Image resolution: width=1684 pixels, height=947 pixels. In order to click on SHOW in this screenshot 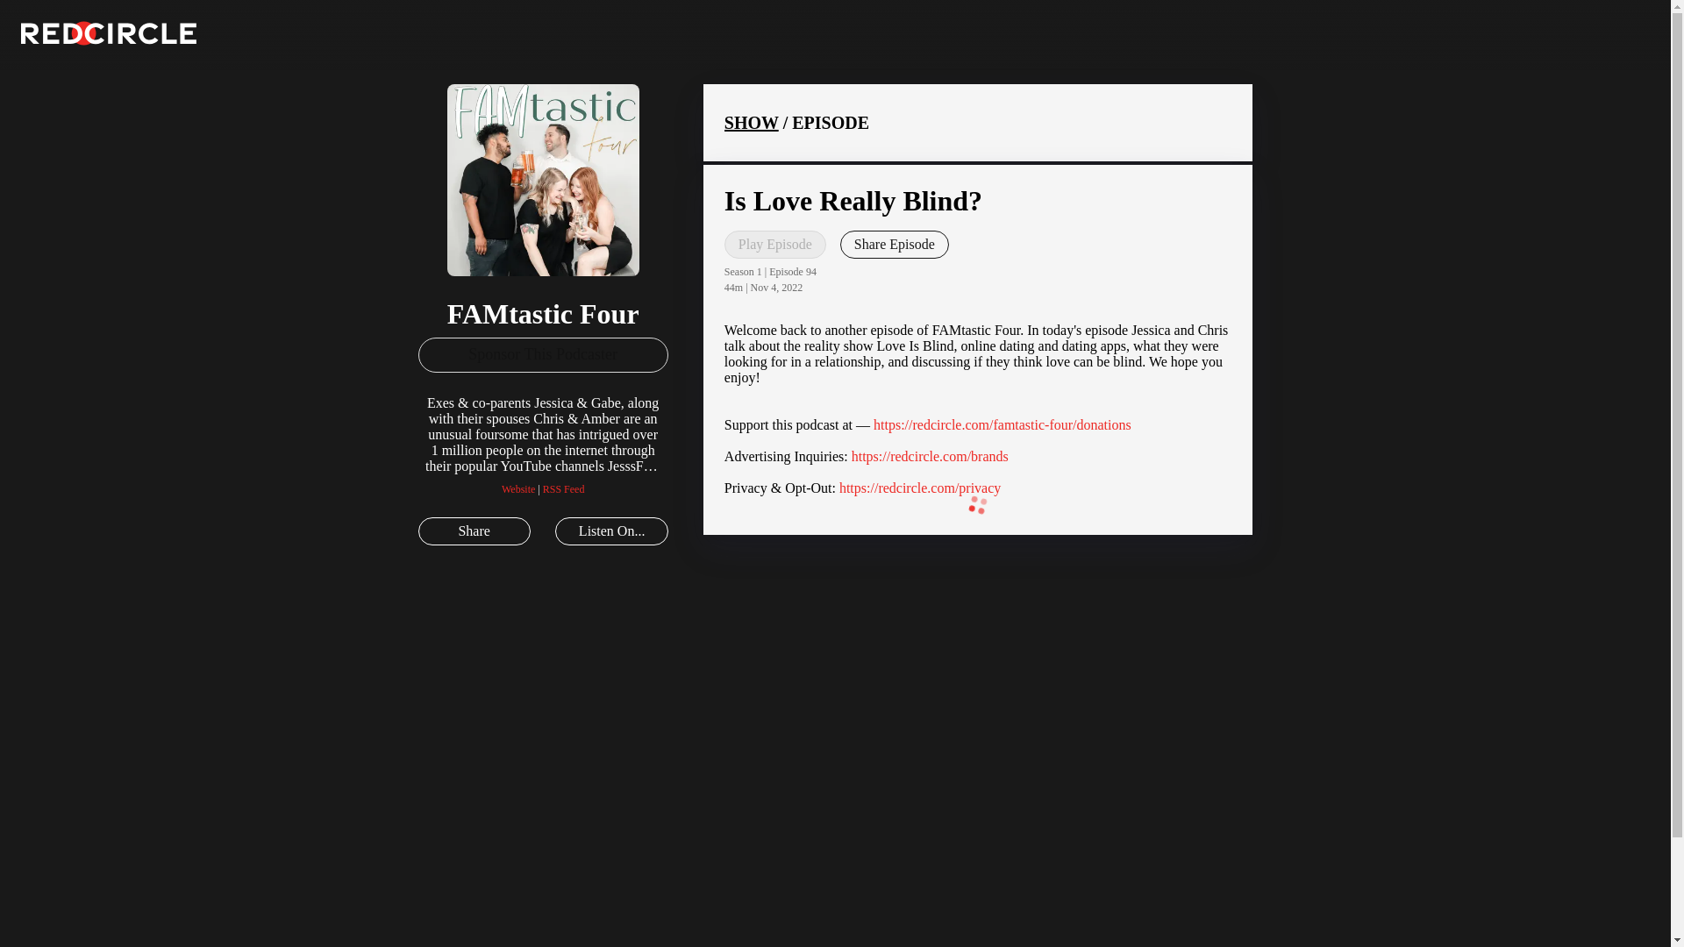, I will do `click(751, 123)`.